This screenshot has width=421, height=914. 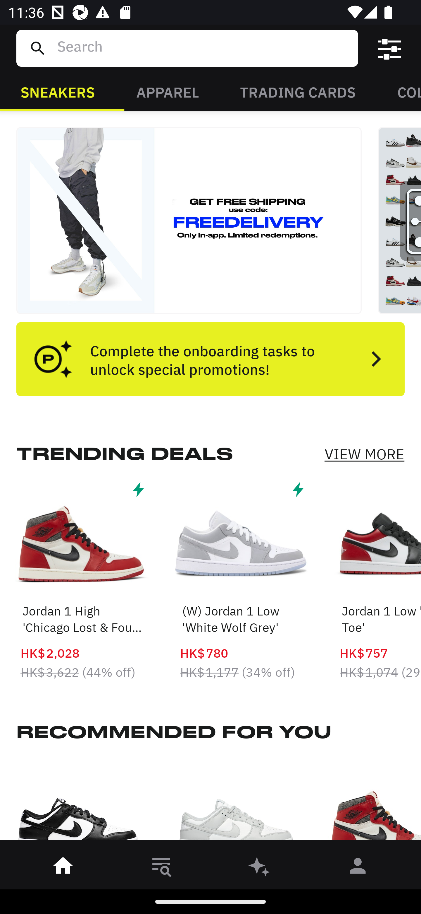 I want to click on Search, so click(x=203, y=48).